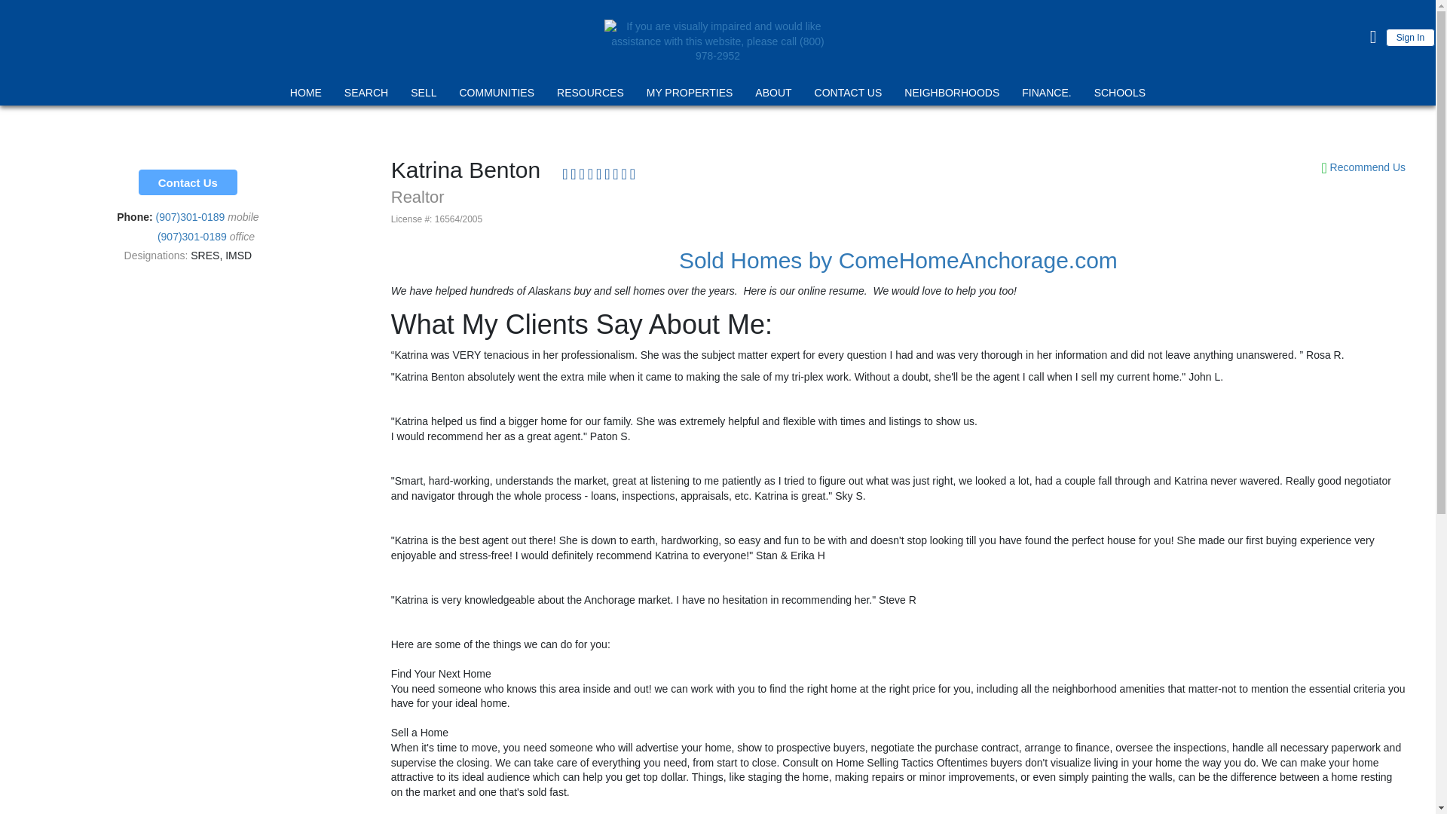 Image resolution: width=1447 pixels, height=814 pixels. What do you see at coordinates (772, 95) in the screenshot?
I see `ABOUT` at bounding box center [772, 95].